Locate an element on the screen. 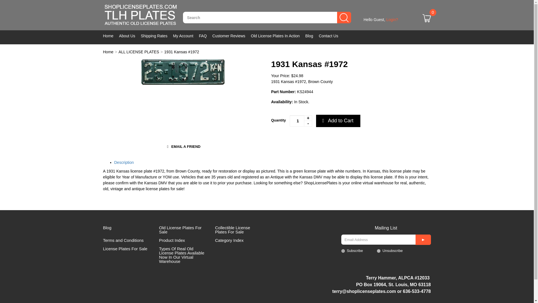 The height and width of the screenshot is (303, 538). FAQ is located at coordinates (206, 36).